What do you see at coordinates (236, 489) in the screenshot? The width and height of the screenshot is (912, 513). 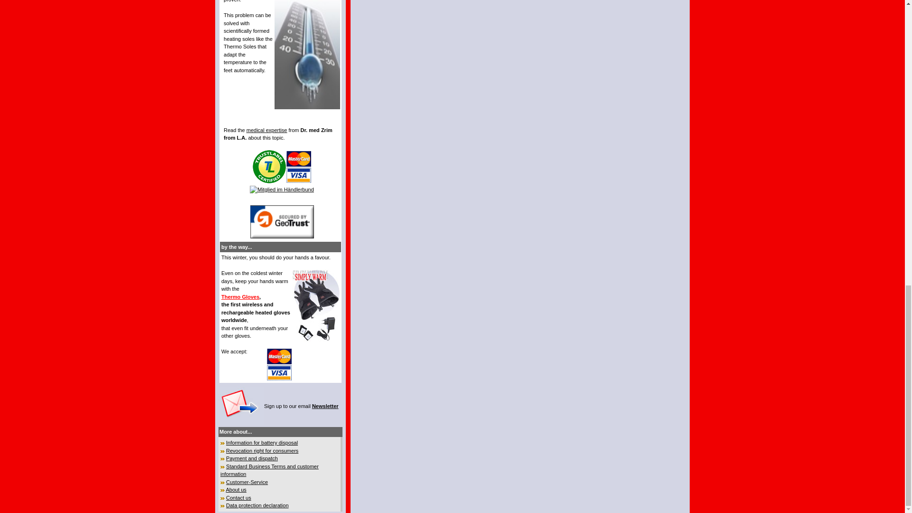 I see `About us` at bounding box center [236, 489].